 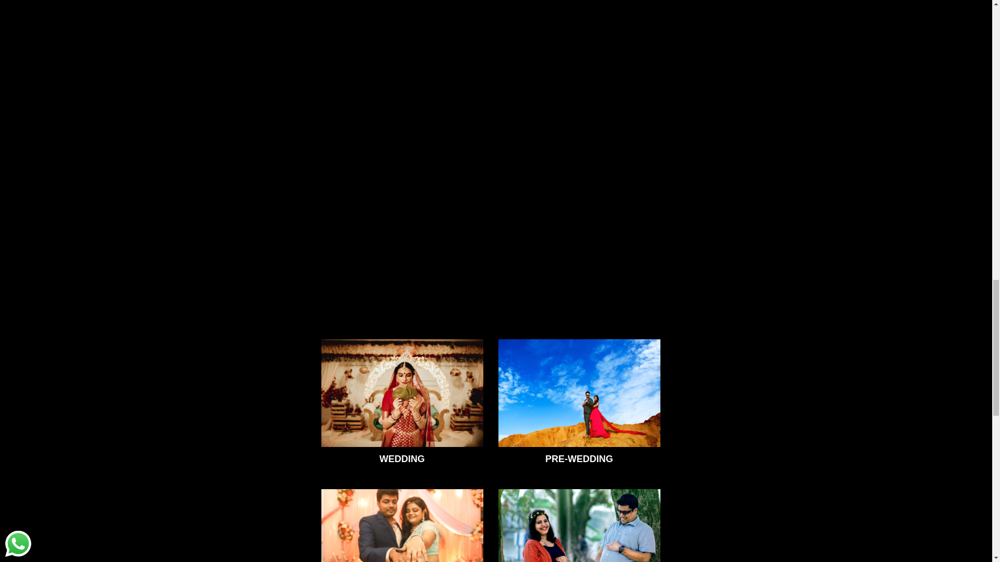 What do you see at coordinates (402, 525) in the screenshot?
I see `ENGAGEMENT` at bounding box center [402, 525].